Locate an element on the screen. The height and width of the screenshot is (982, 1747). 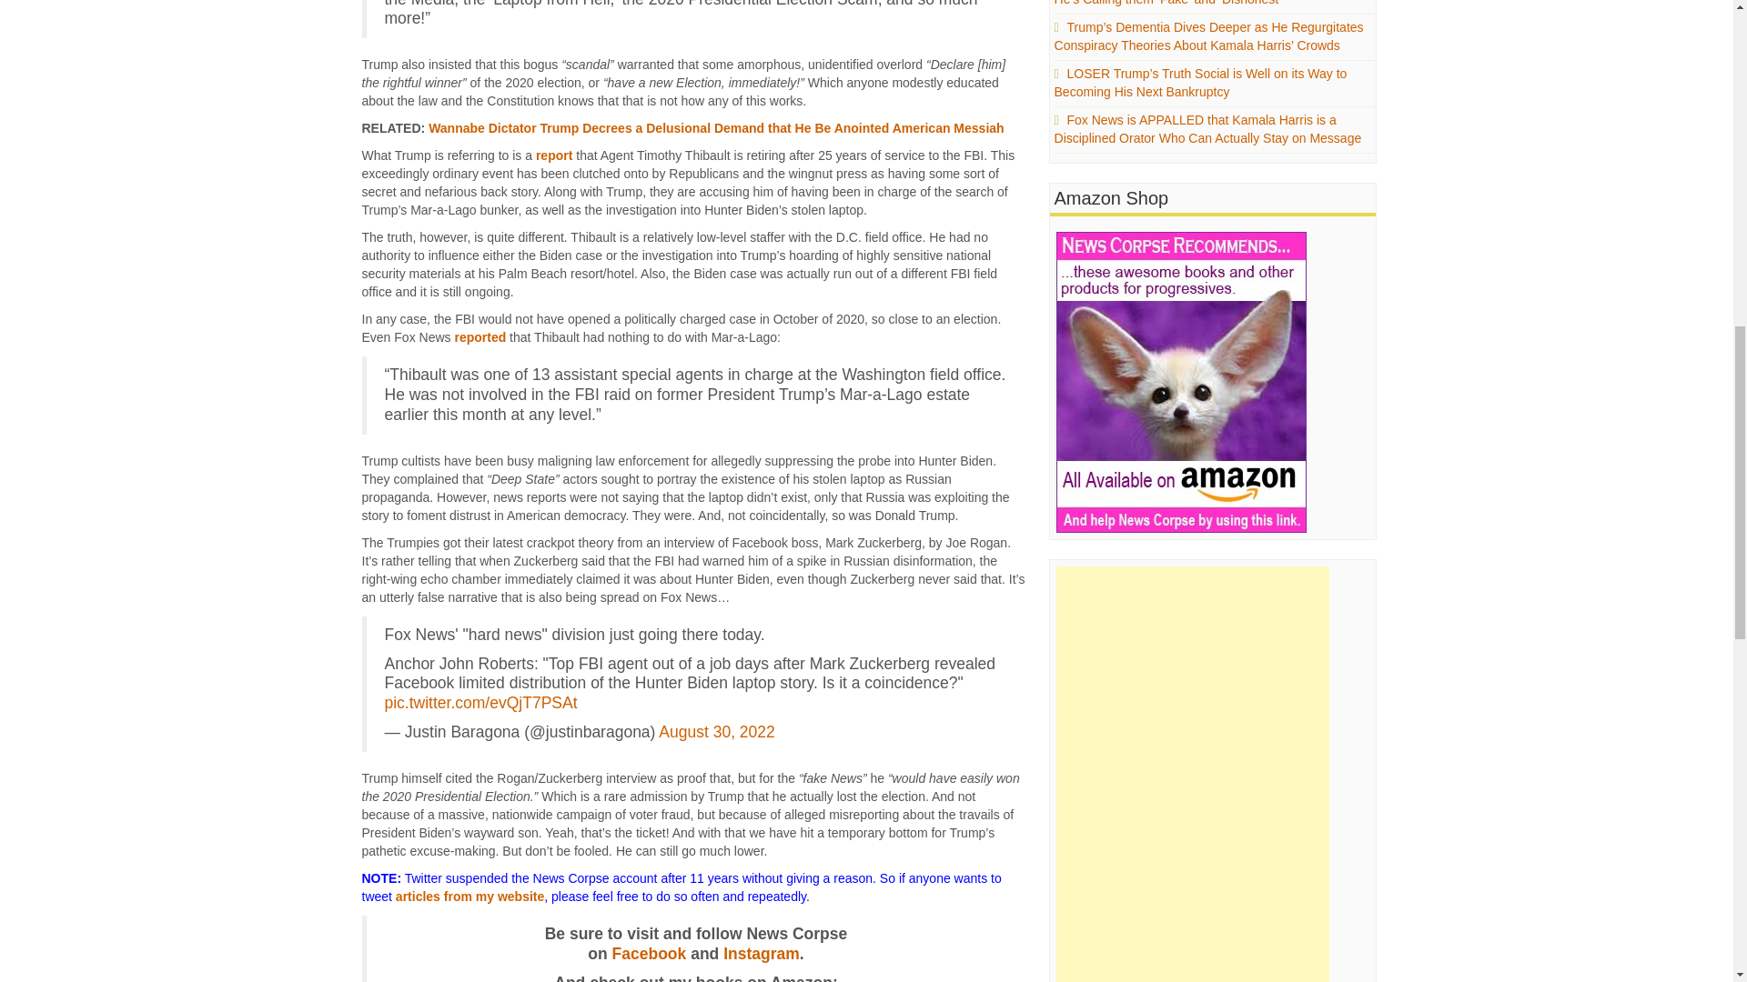
Facebook is located at coordinates (650, 953).